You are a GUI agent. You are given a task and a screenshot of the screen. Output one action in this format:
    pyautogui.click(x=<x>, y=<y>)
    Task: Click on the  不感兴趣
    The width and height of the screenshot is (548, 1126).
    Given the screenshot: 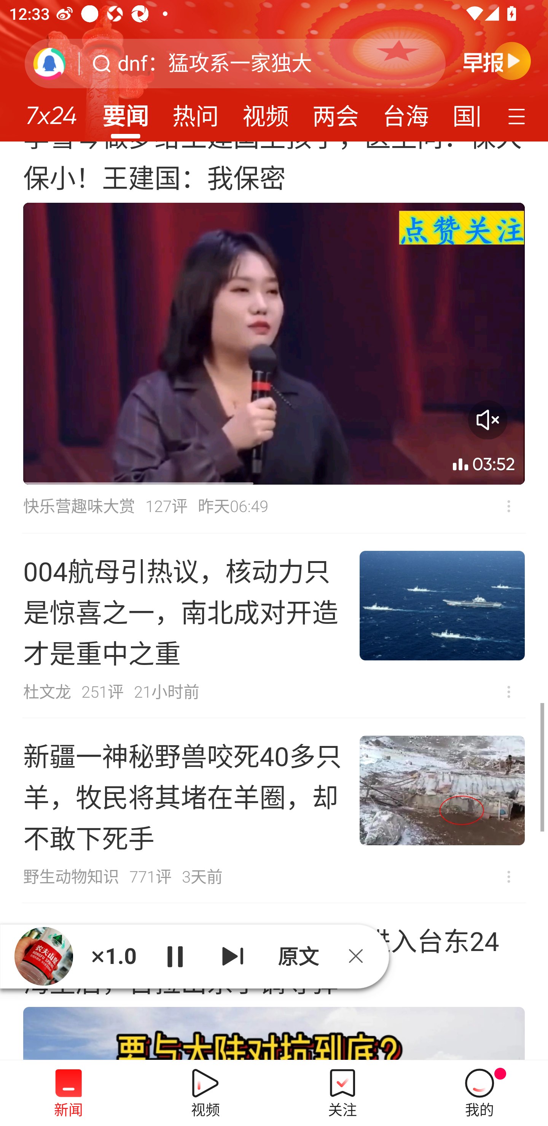 What is the action you would take?
    pyautogui.click(x=508, y=506)
    